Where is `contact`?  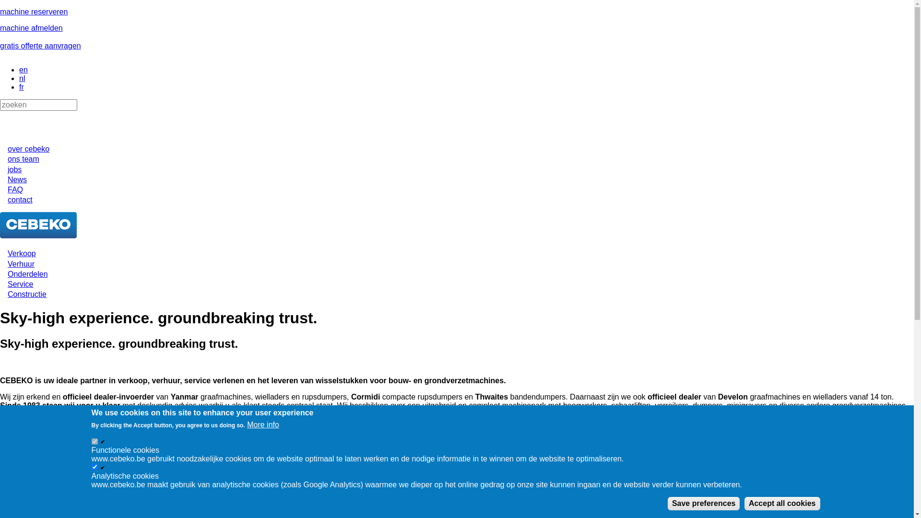
contact is located at coordinates (20, 200).